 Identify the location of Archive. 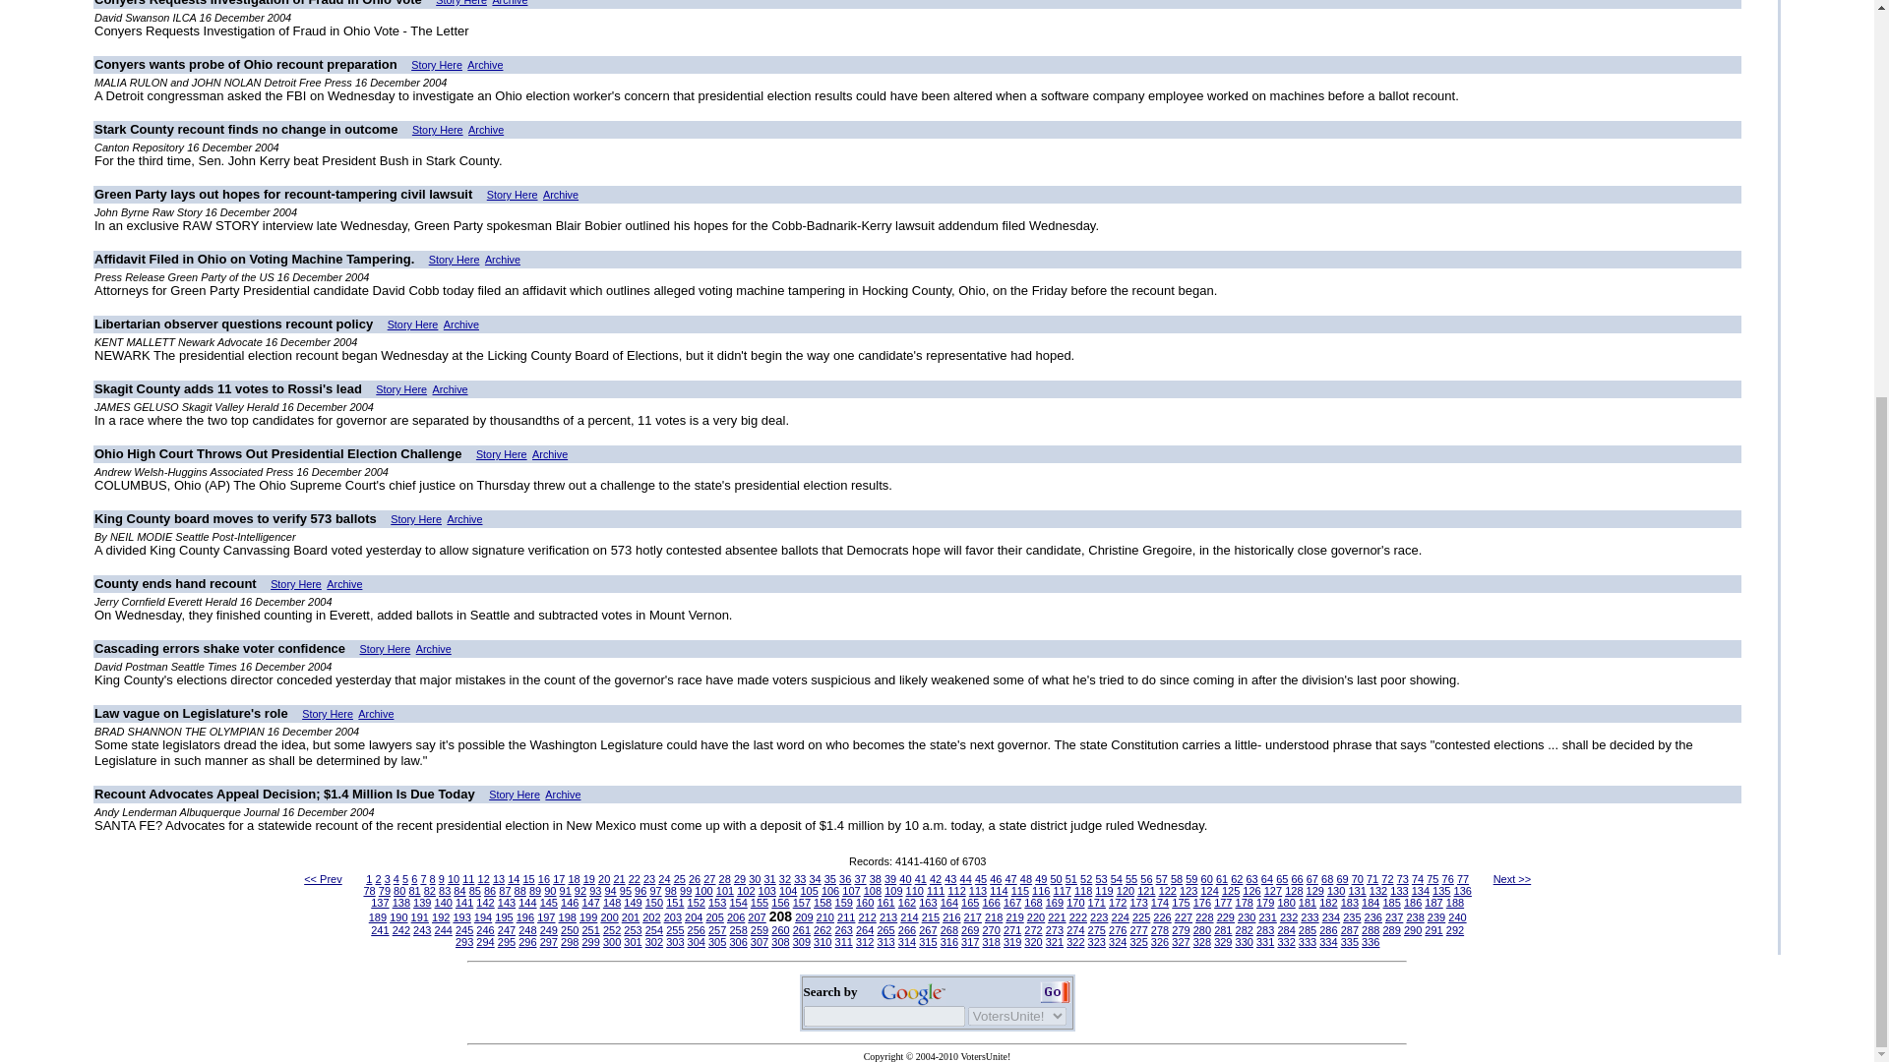
(461, 324).